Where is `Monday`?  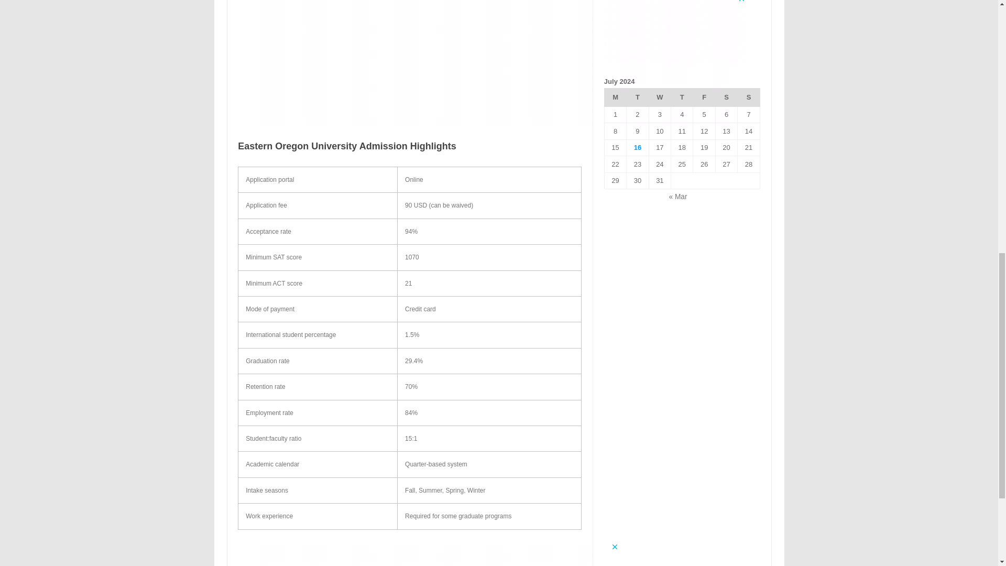 Monday is located at coordinates (615, 97).